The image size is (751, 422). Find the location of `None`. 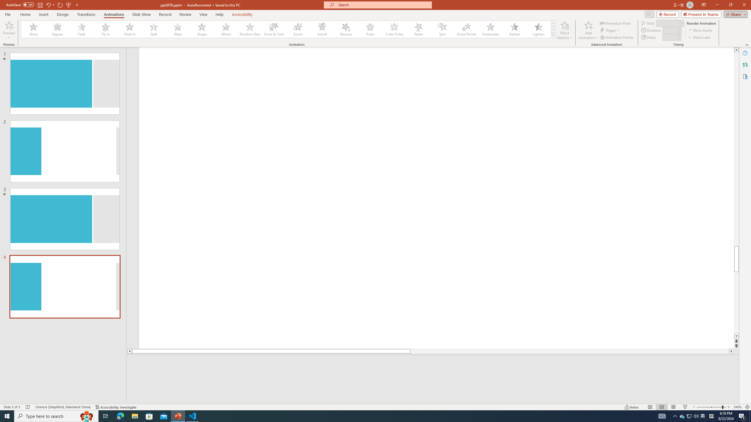

None is located at coordinates (34, 29).